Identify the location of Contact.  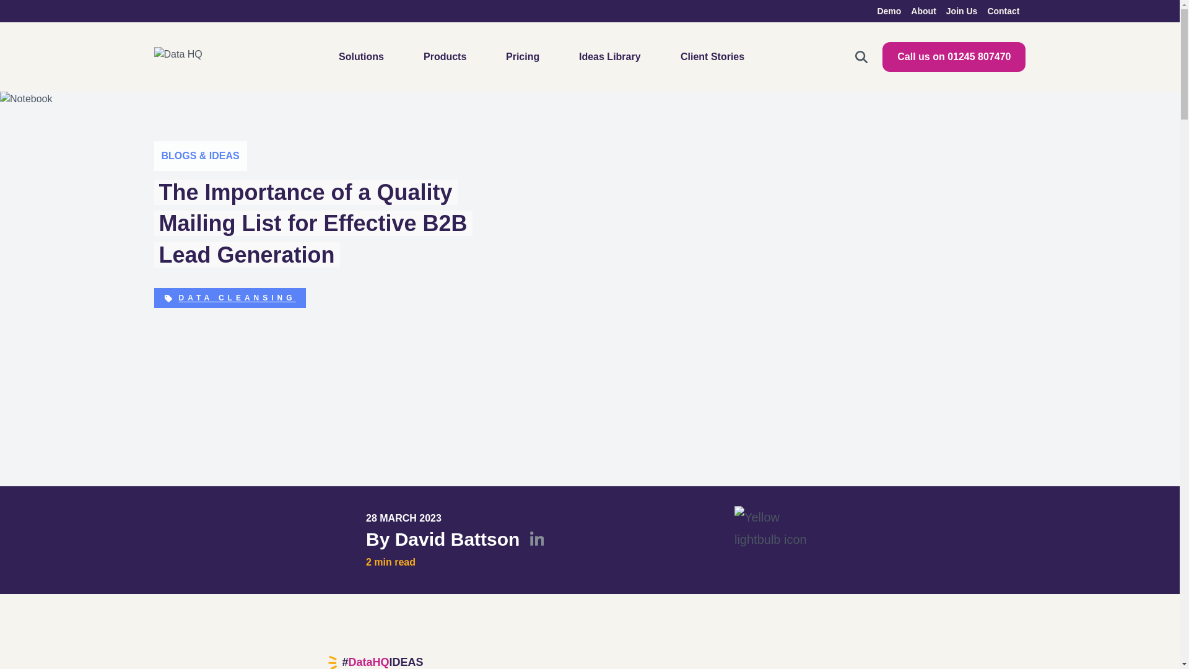
(1003, 11).